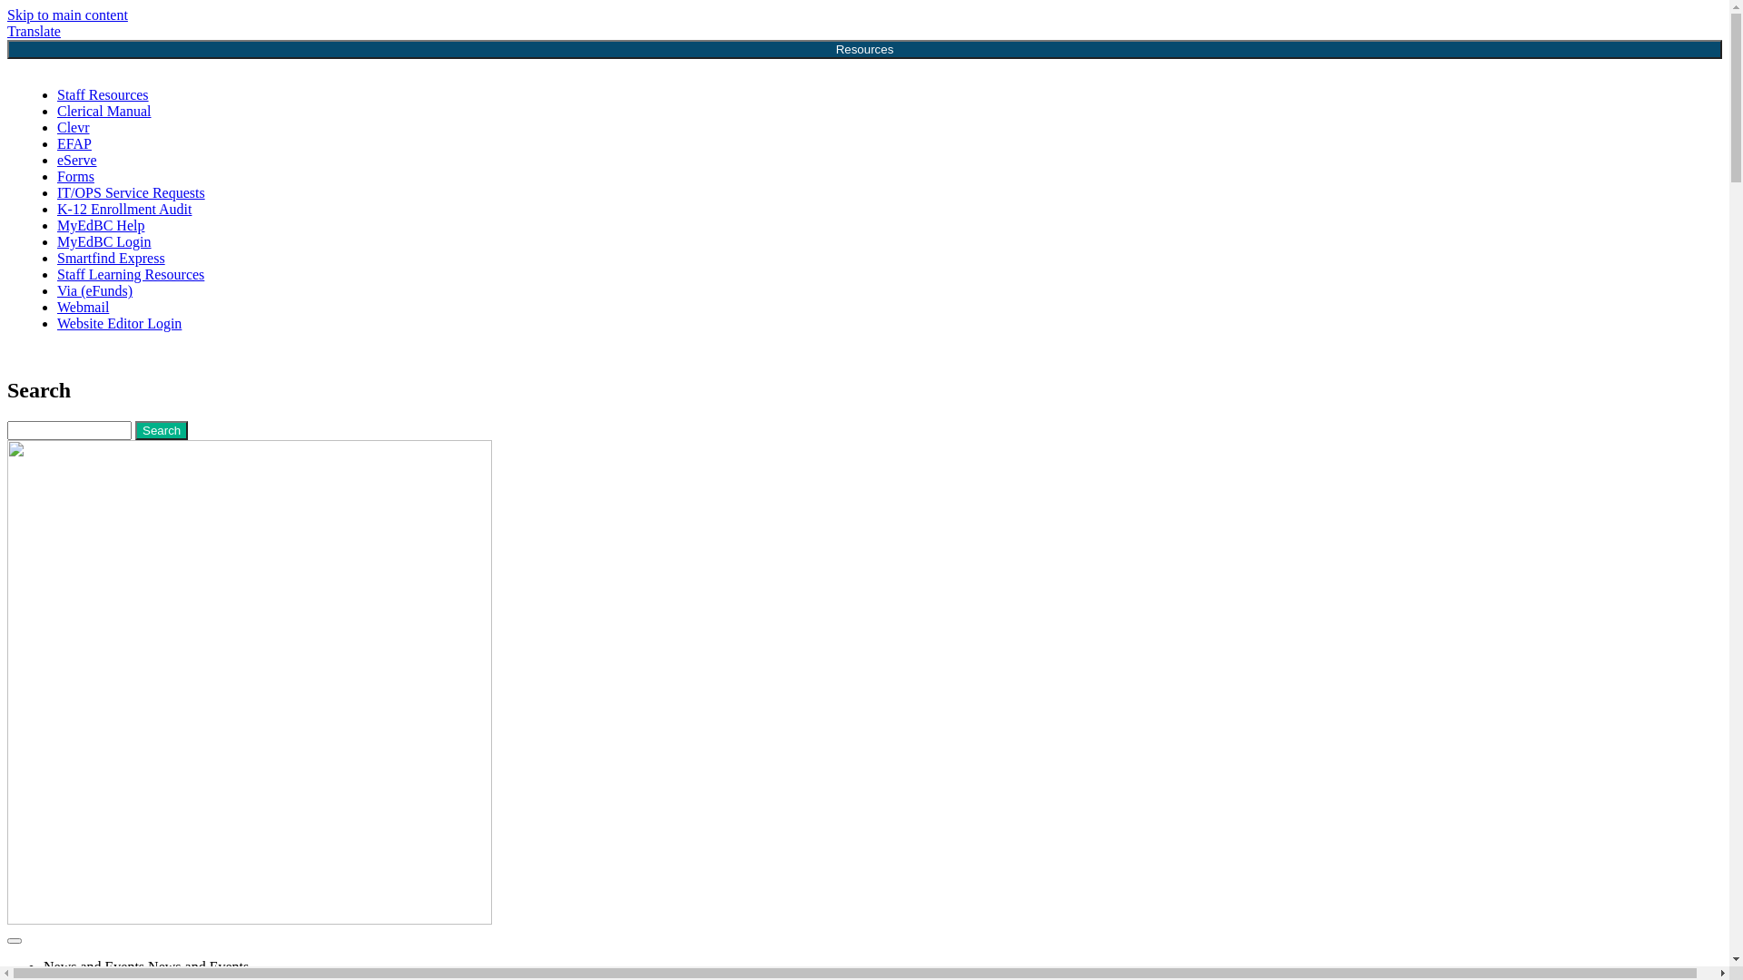 This screenshot has width=1743, height=980. Describe the element at coordinates (69, 430) in the screenshot. I see `Enter the terms you wish to search for.` at that location.